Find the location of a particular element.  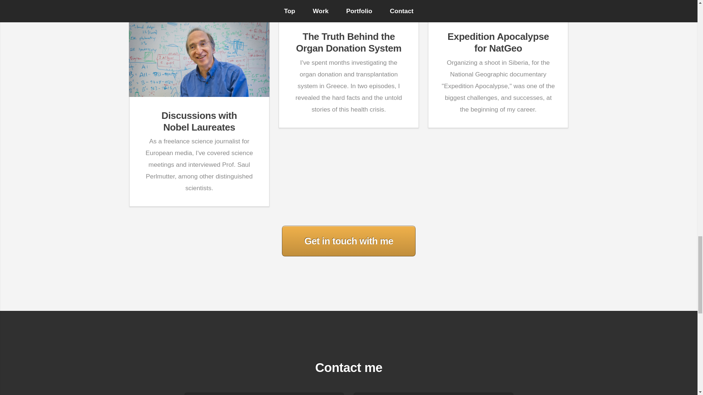

The Truth Behind the Organ Donation System is located at coordinates (349, 42).